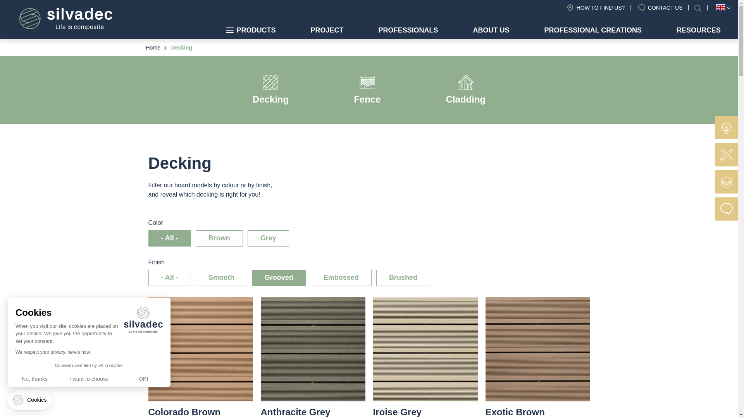 The width and height of the screenshot is (744, 418). I want to click on CONTACT US, so click(660, 8).